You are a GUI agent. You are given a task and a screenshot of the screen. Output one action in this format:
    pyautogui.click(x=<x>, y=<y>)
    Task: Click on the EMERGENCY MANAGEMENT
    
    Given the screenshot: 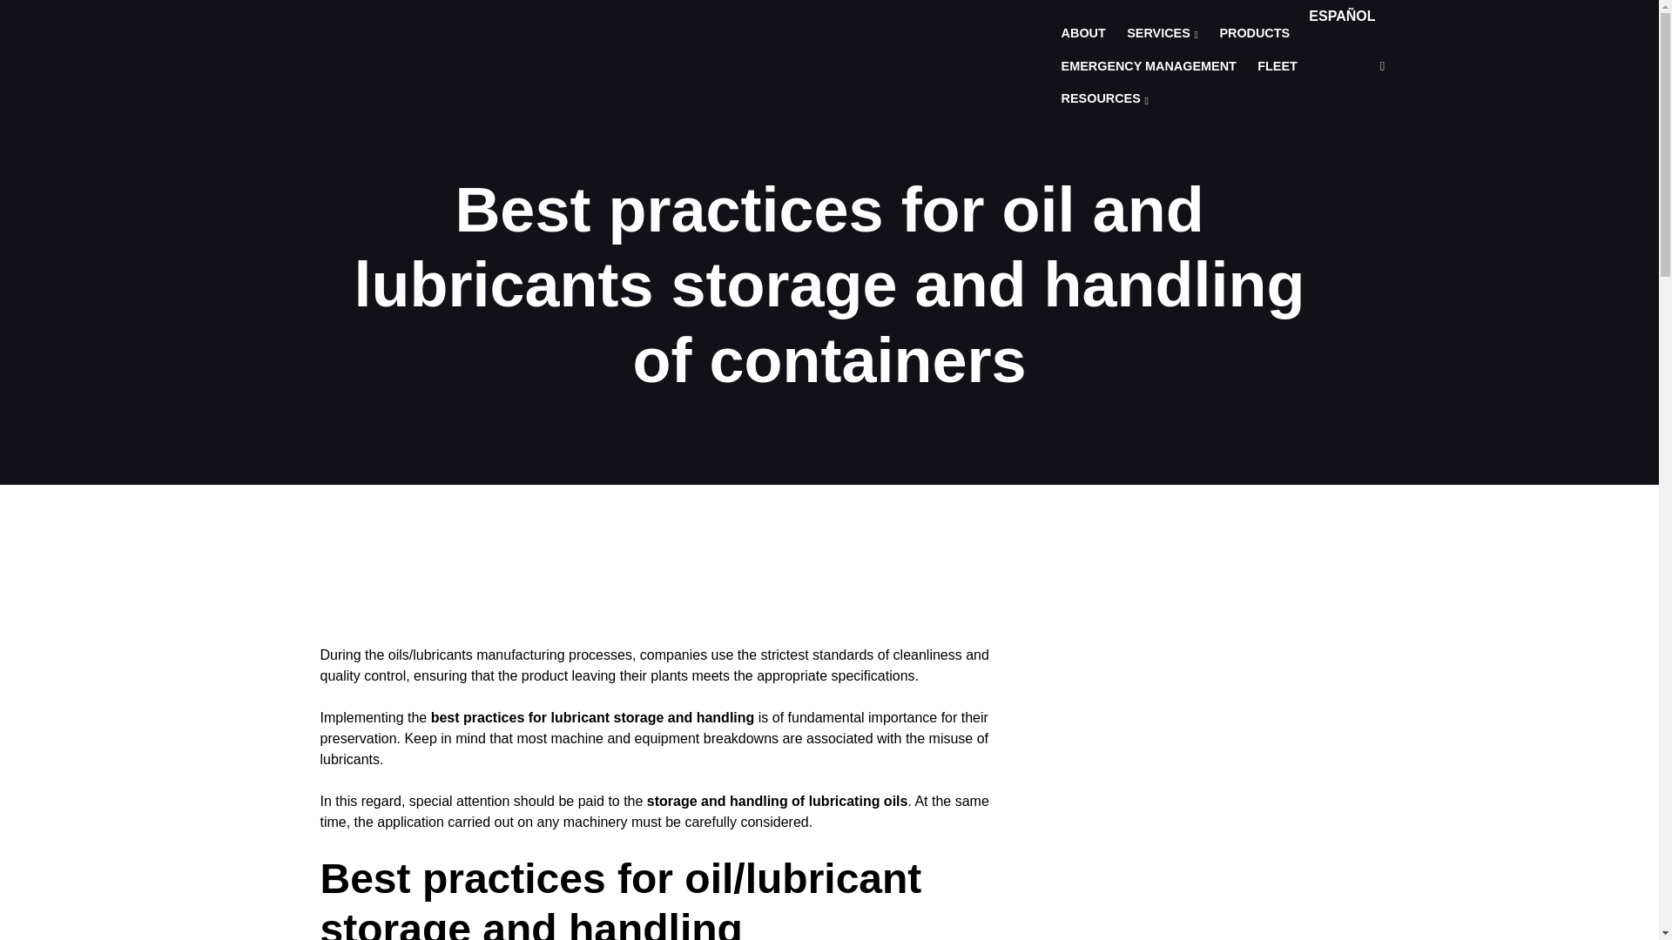 What is the action you would take?
    pyautogui.click(x=1149, y=67)
    